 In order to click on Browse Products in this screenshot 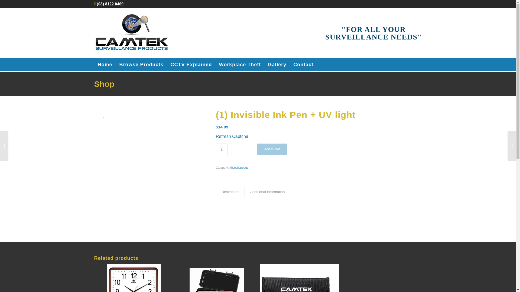, I will do `click(141, 64)`.